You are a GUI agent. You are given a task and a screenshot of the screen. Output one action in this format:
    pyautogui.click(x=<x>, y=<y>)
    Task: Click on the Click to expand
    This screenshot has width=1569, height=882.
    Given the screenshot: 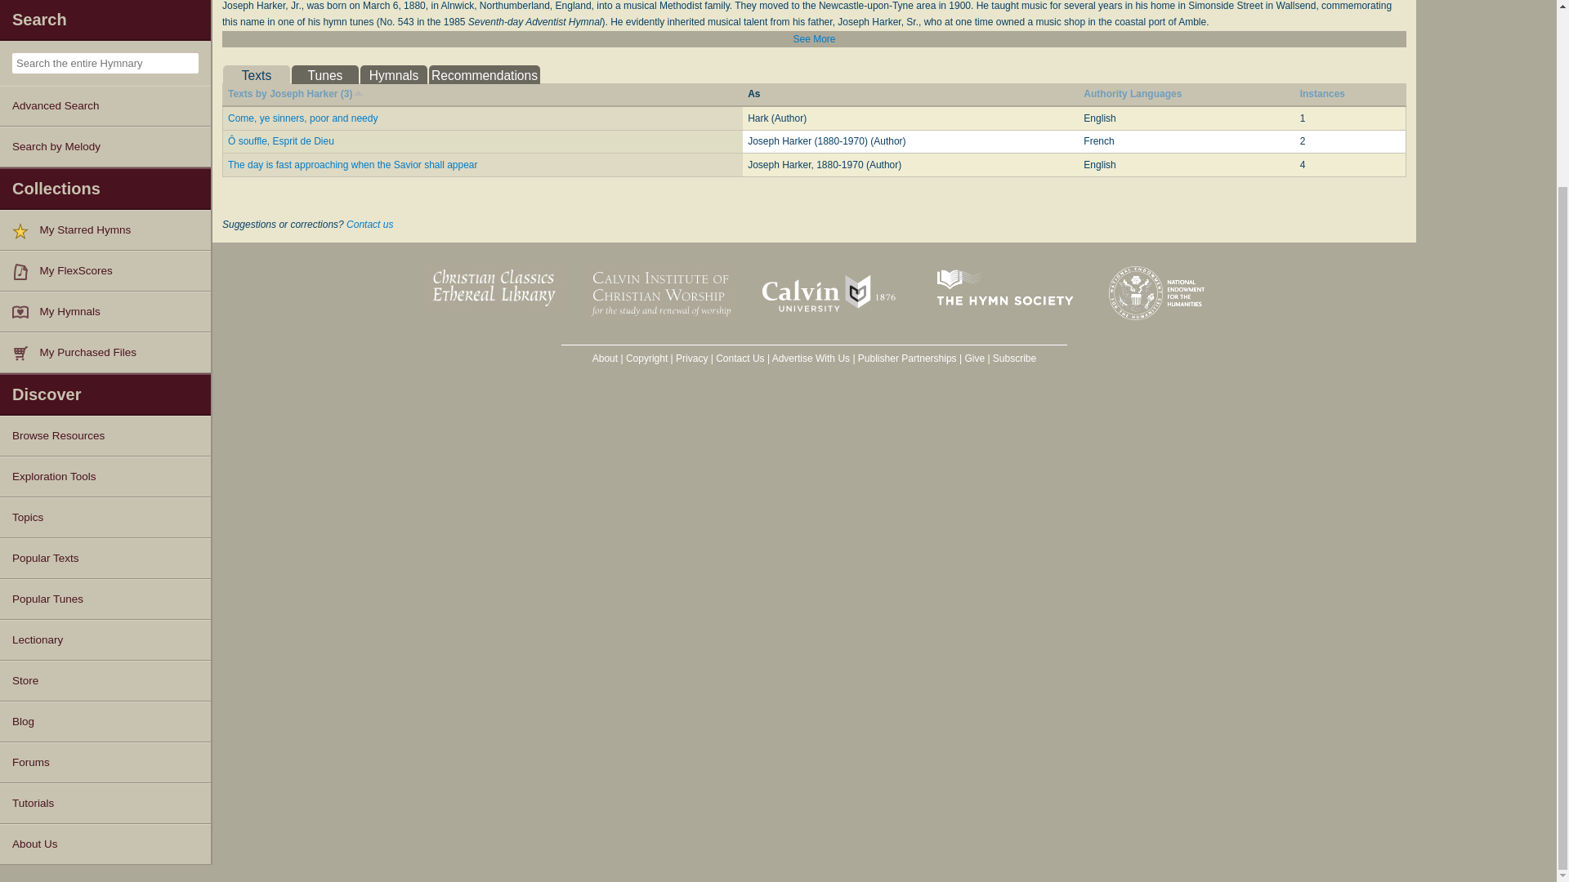 What is the action you would take?
    pyautogui.click(x=814, y=39)
    